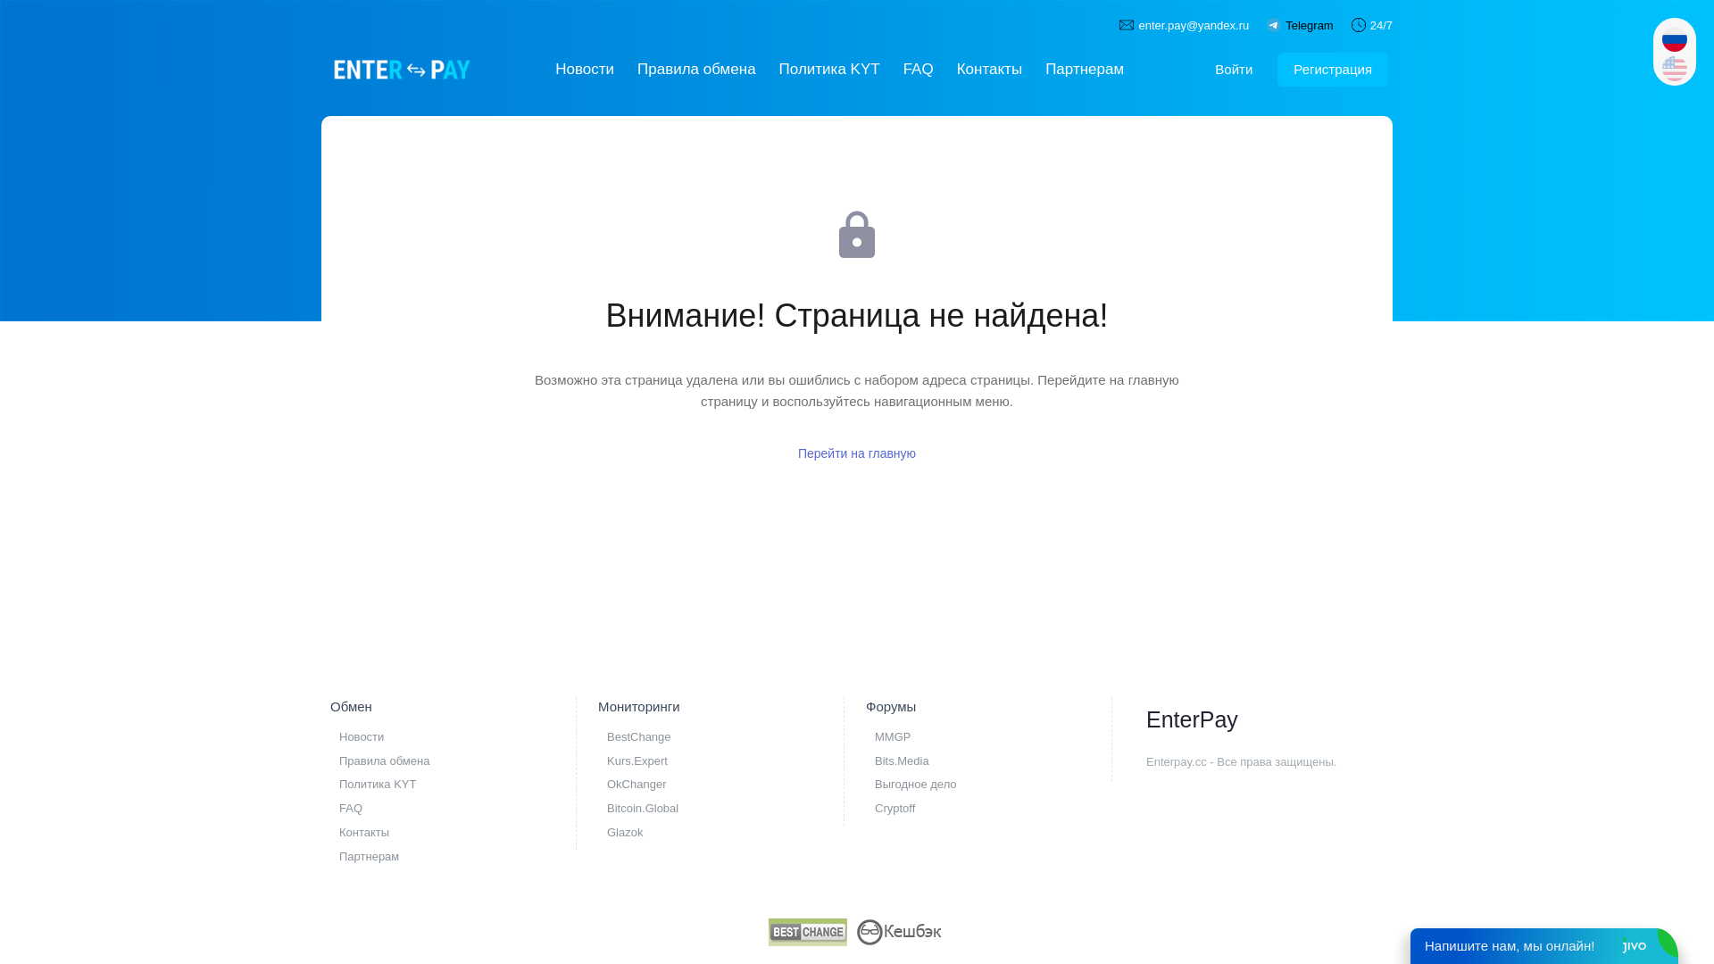  What do you see at coordinates (732, 785) in the screenshot?
I see `OkChanger` at bounding box center [732, 785].